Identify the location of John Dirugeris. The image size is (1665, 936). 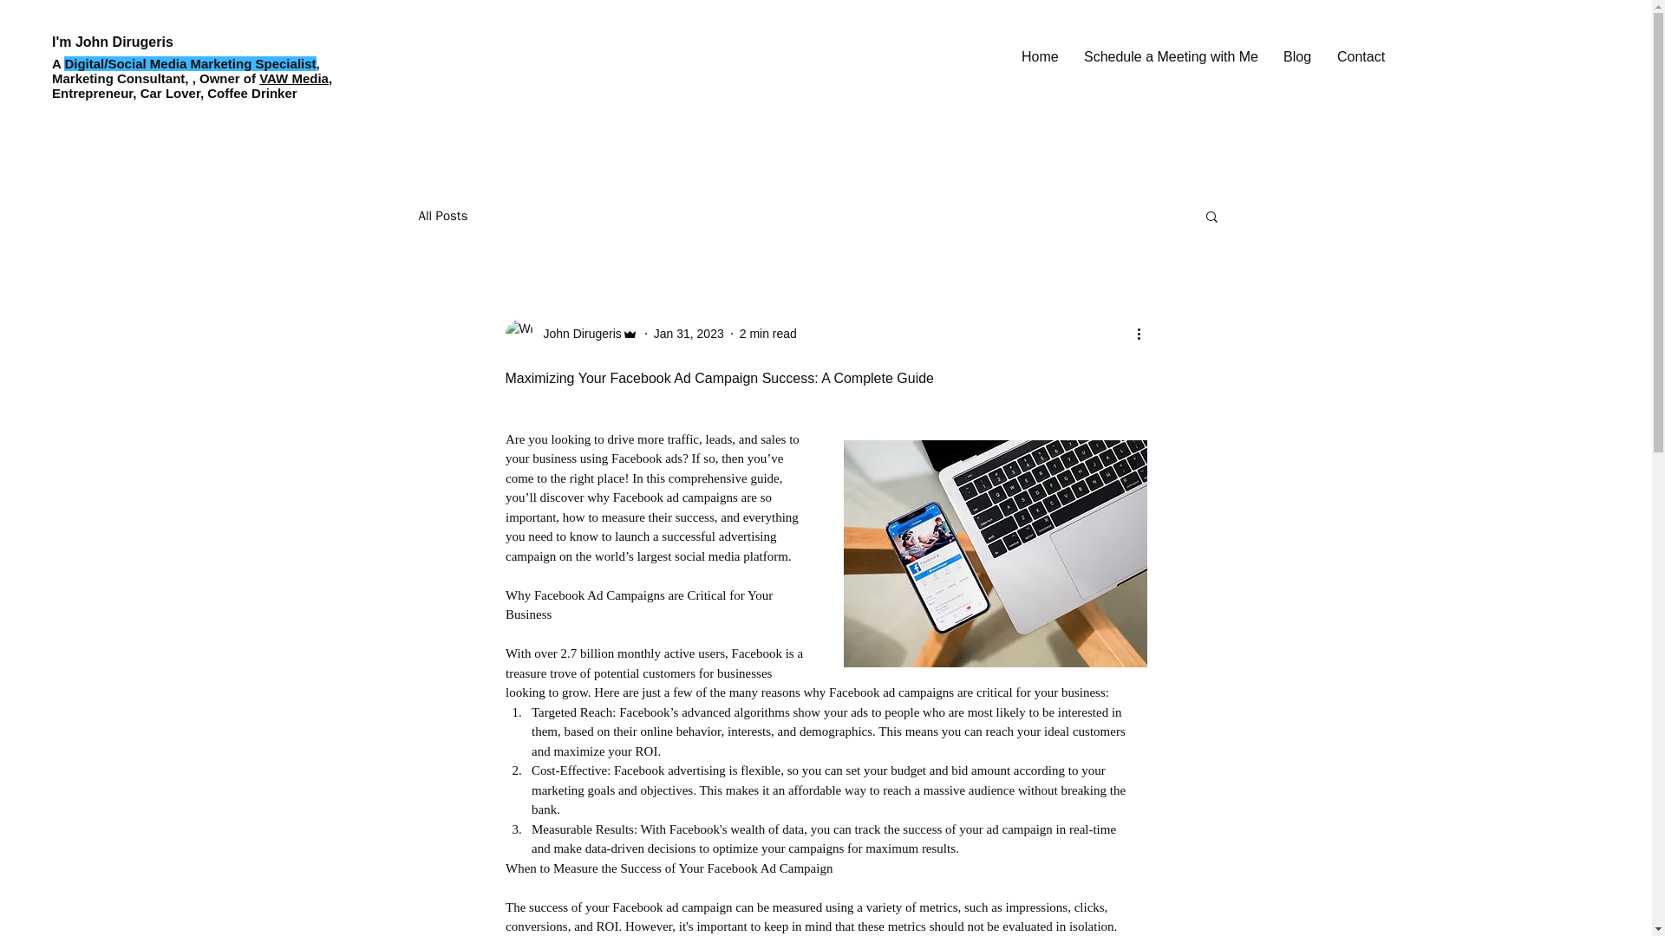
(571, 333).